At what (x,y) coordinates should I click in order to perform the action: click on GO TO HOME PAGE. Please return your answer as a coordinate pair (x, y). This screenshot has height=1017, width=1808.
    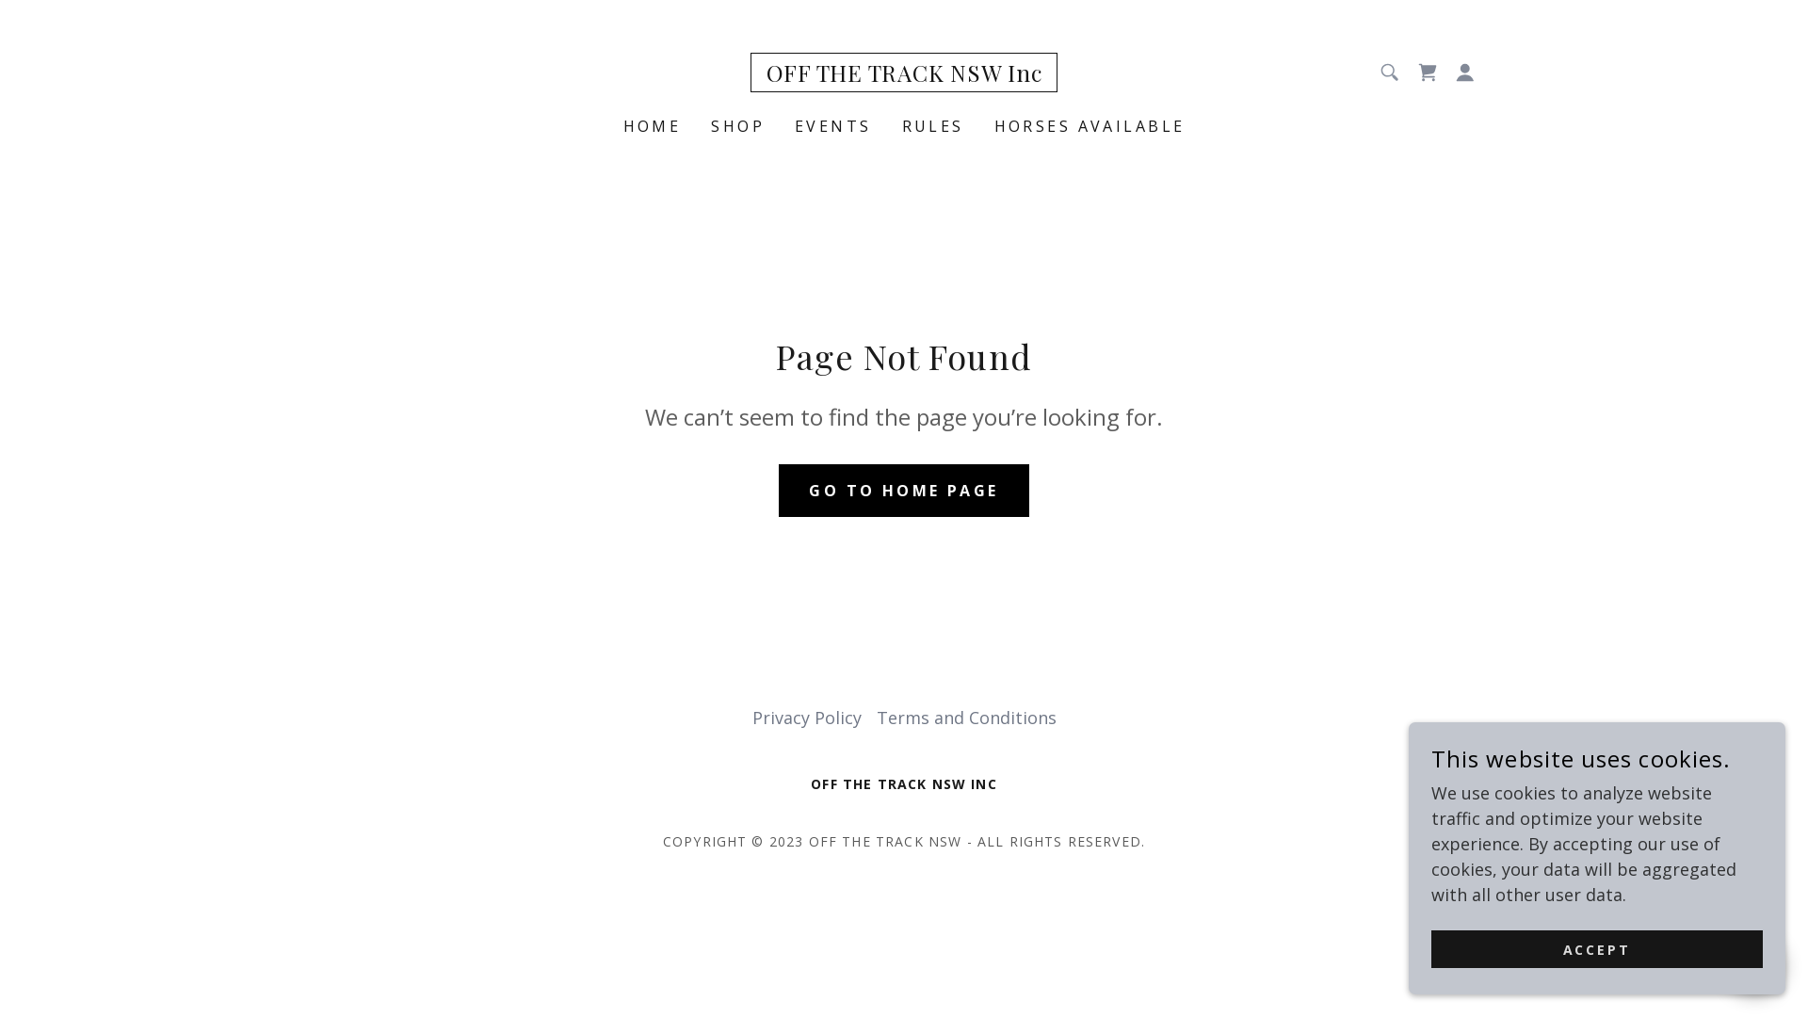
    Looking at the image, I should click on (904, 490).